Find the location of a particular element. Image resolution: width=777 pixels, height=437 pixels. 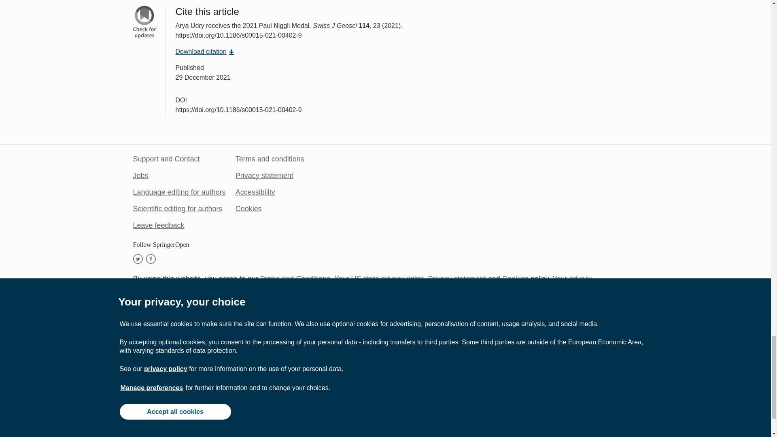

Language editing for authors is located at coordinates (179, 192).